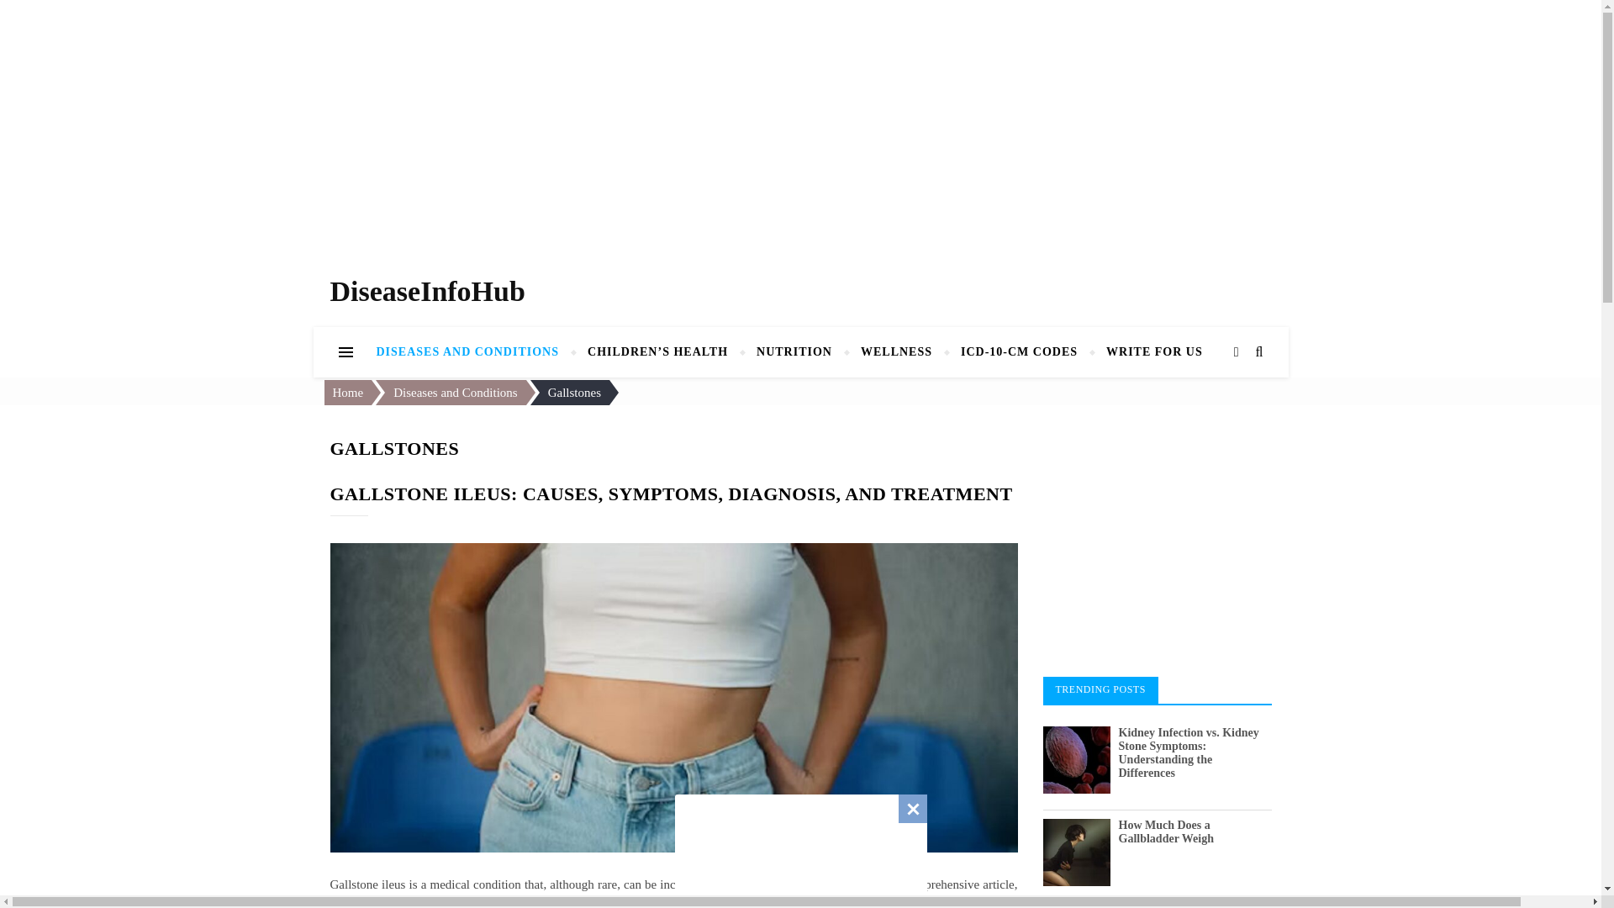 This screenshot has width=1614, height=908. I want to click on NUTRITION, so click(794, 351).